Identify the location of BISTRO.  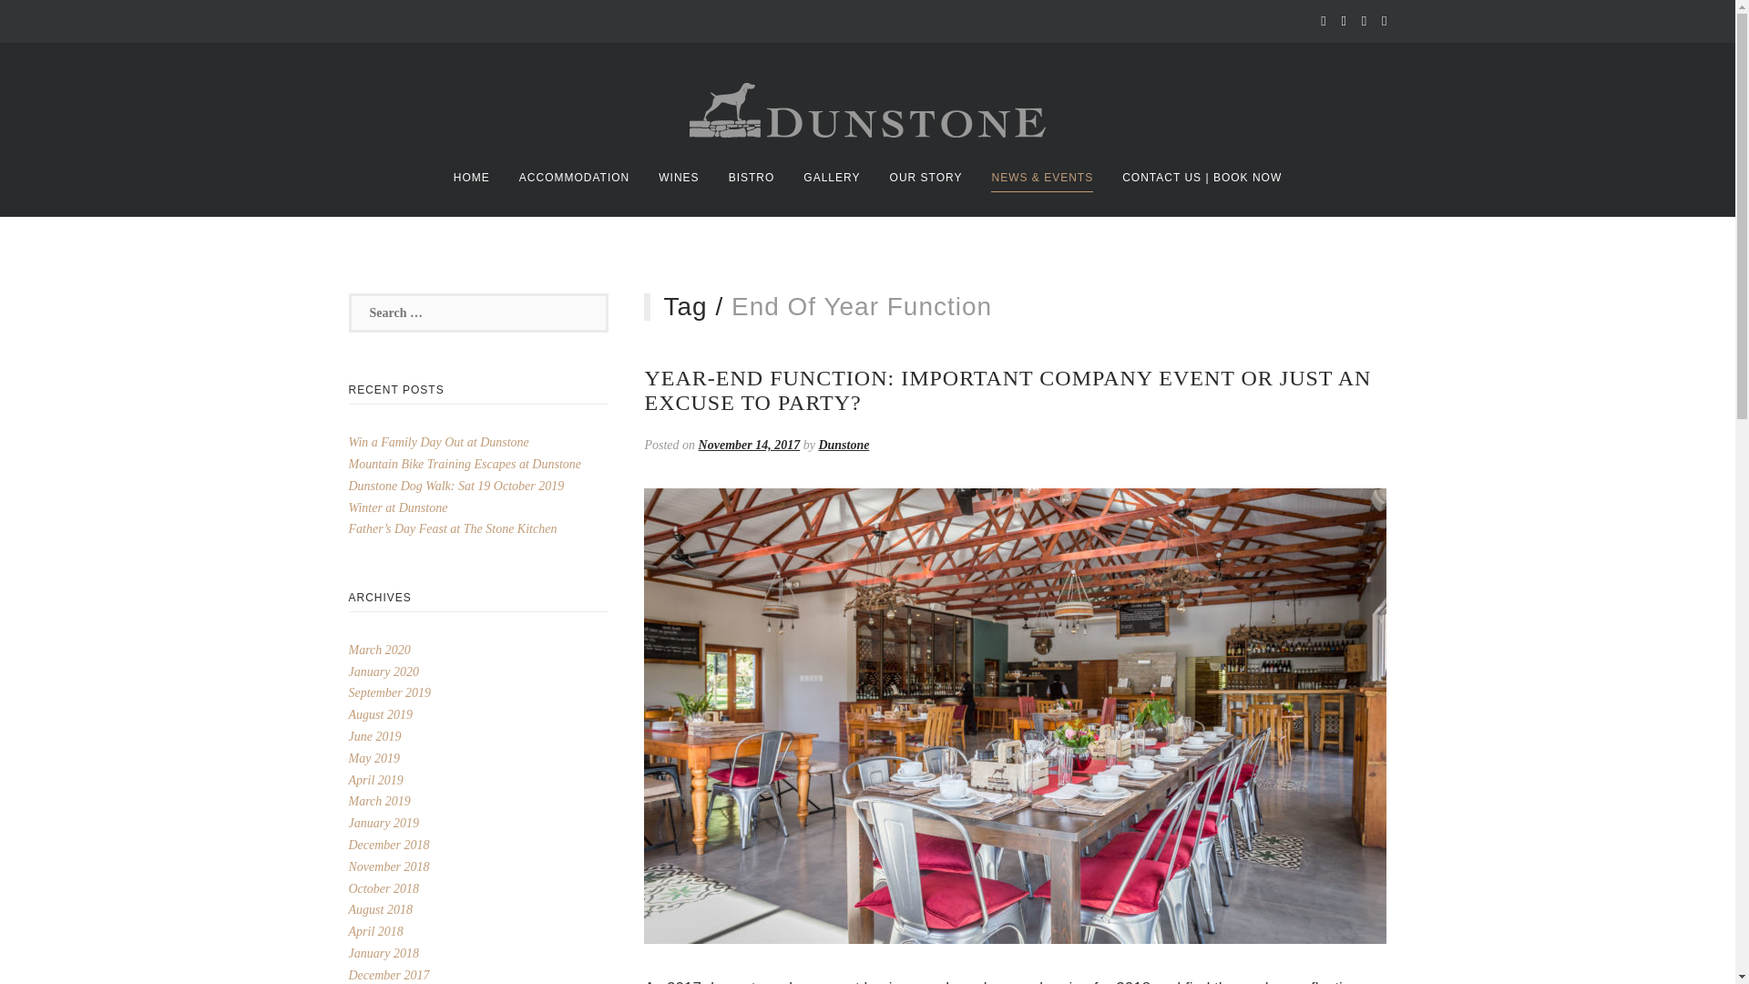
(752, 177).